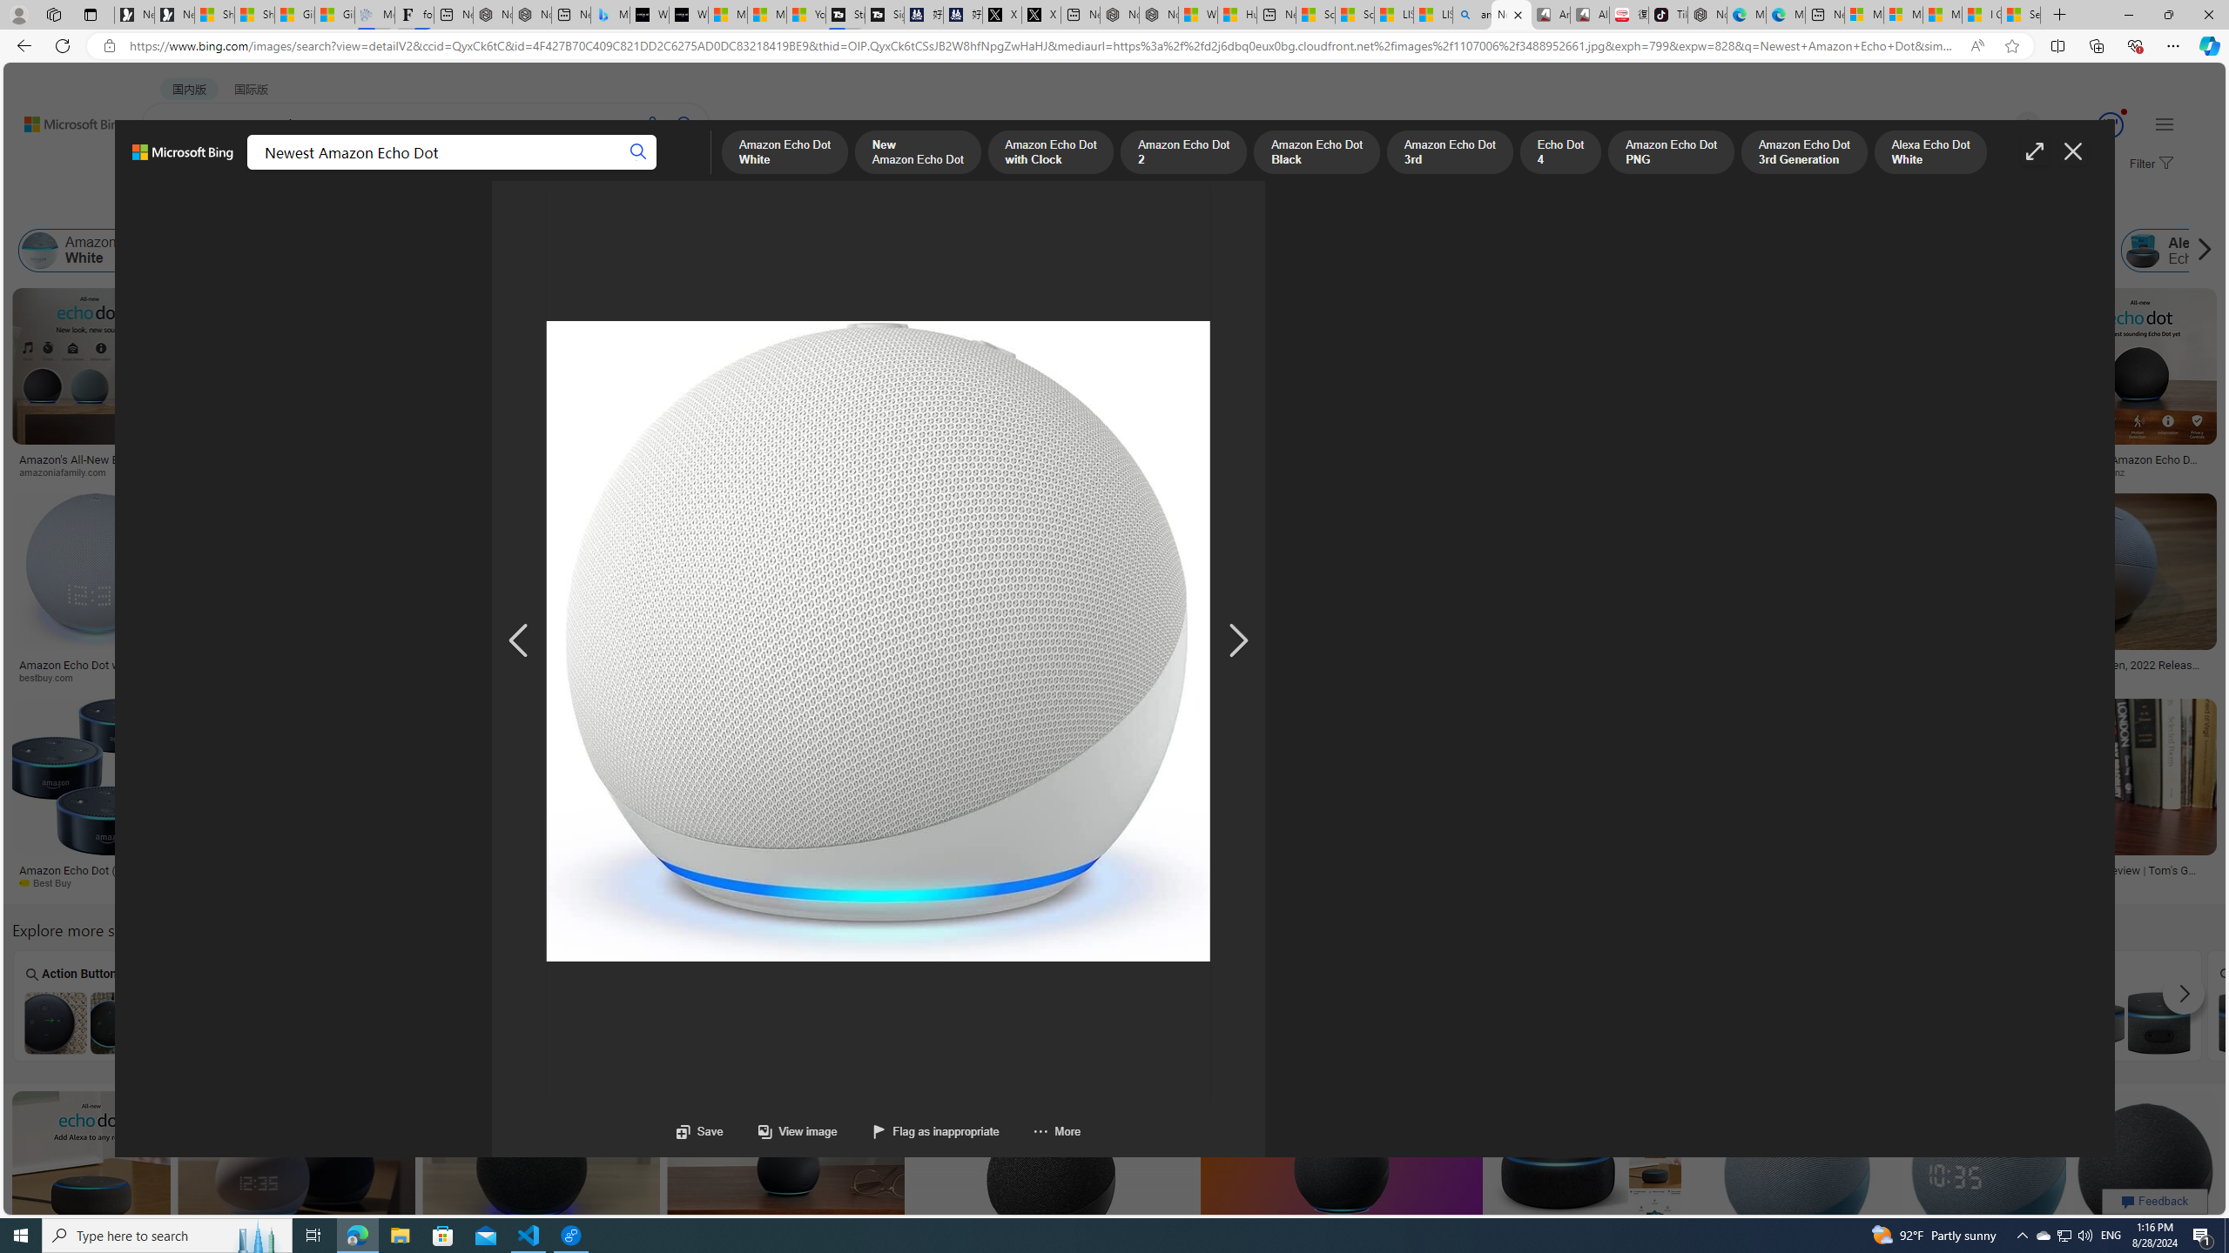  What do you see at coordinates (402, 1022) in the screenshot?
I see `What Inside a Amazon Echo Dot` at bounding box center [402, 1022].